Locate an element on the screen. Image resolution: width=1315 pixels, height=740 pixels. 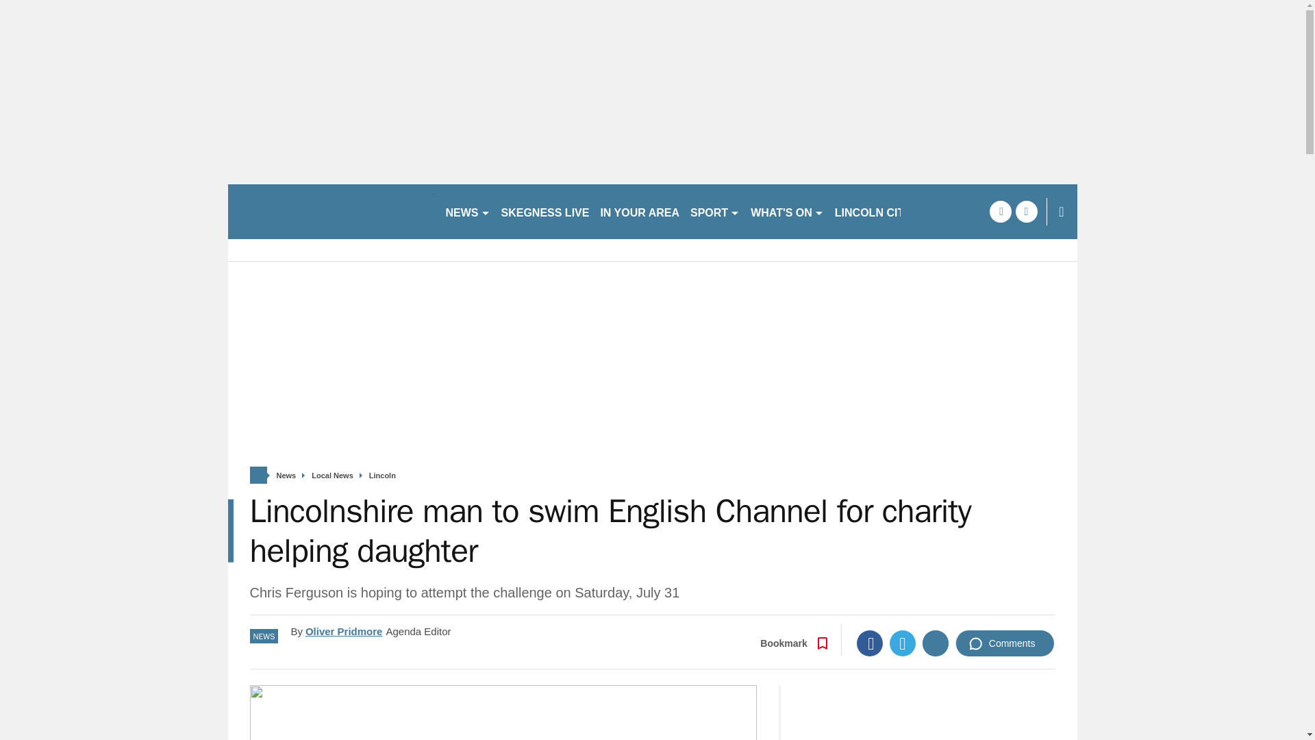
facebook is located at coordinates (1000, 211).